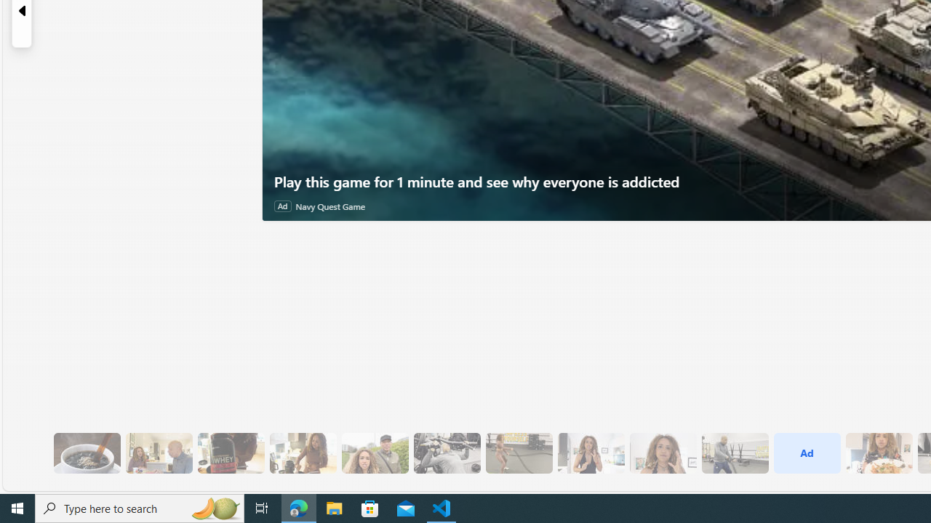 The image size is (931, 523). I want to click on 6 Since Eating More Protein Her Training Has Improved, so click(231, 453).